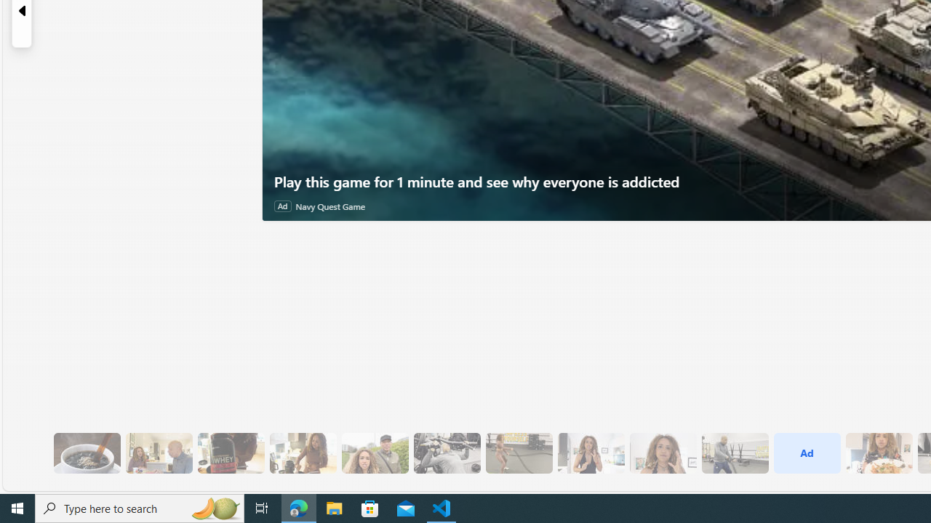 The image size is (931, 523). I want to click on 6 Since Eating More Protein Her Training Has Improved, so click(231, 453).